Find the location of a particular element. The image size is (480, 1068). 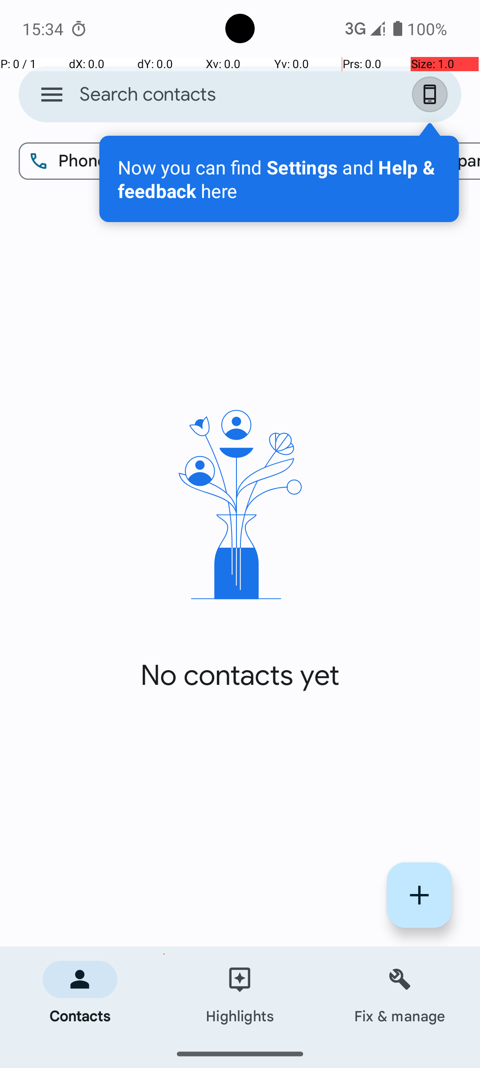

No contacts yet is located at coordinates (240, 676).